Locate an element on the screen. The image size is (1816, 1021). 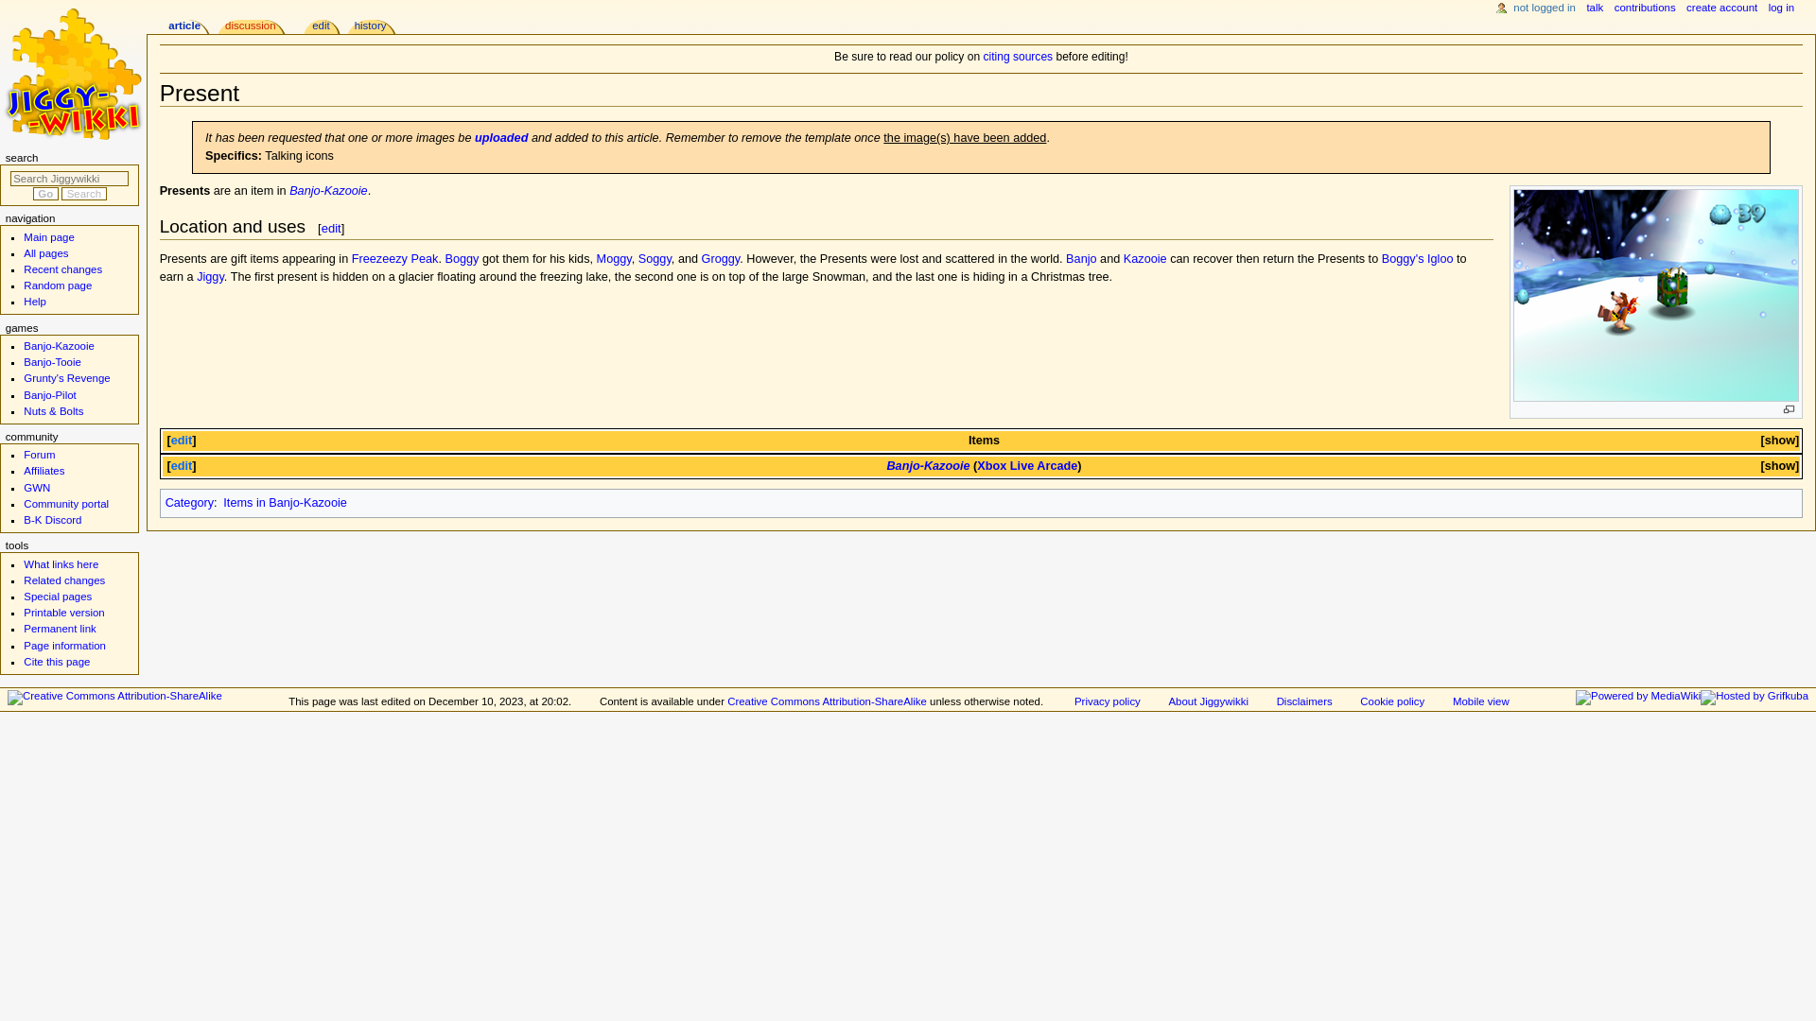
Search is located at coordinates (83, 193).